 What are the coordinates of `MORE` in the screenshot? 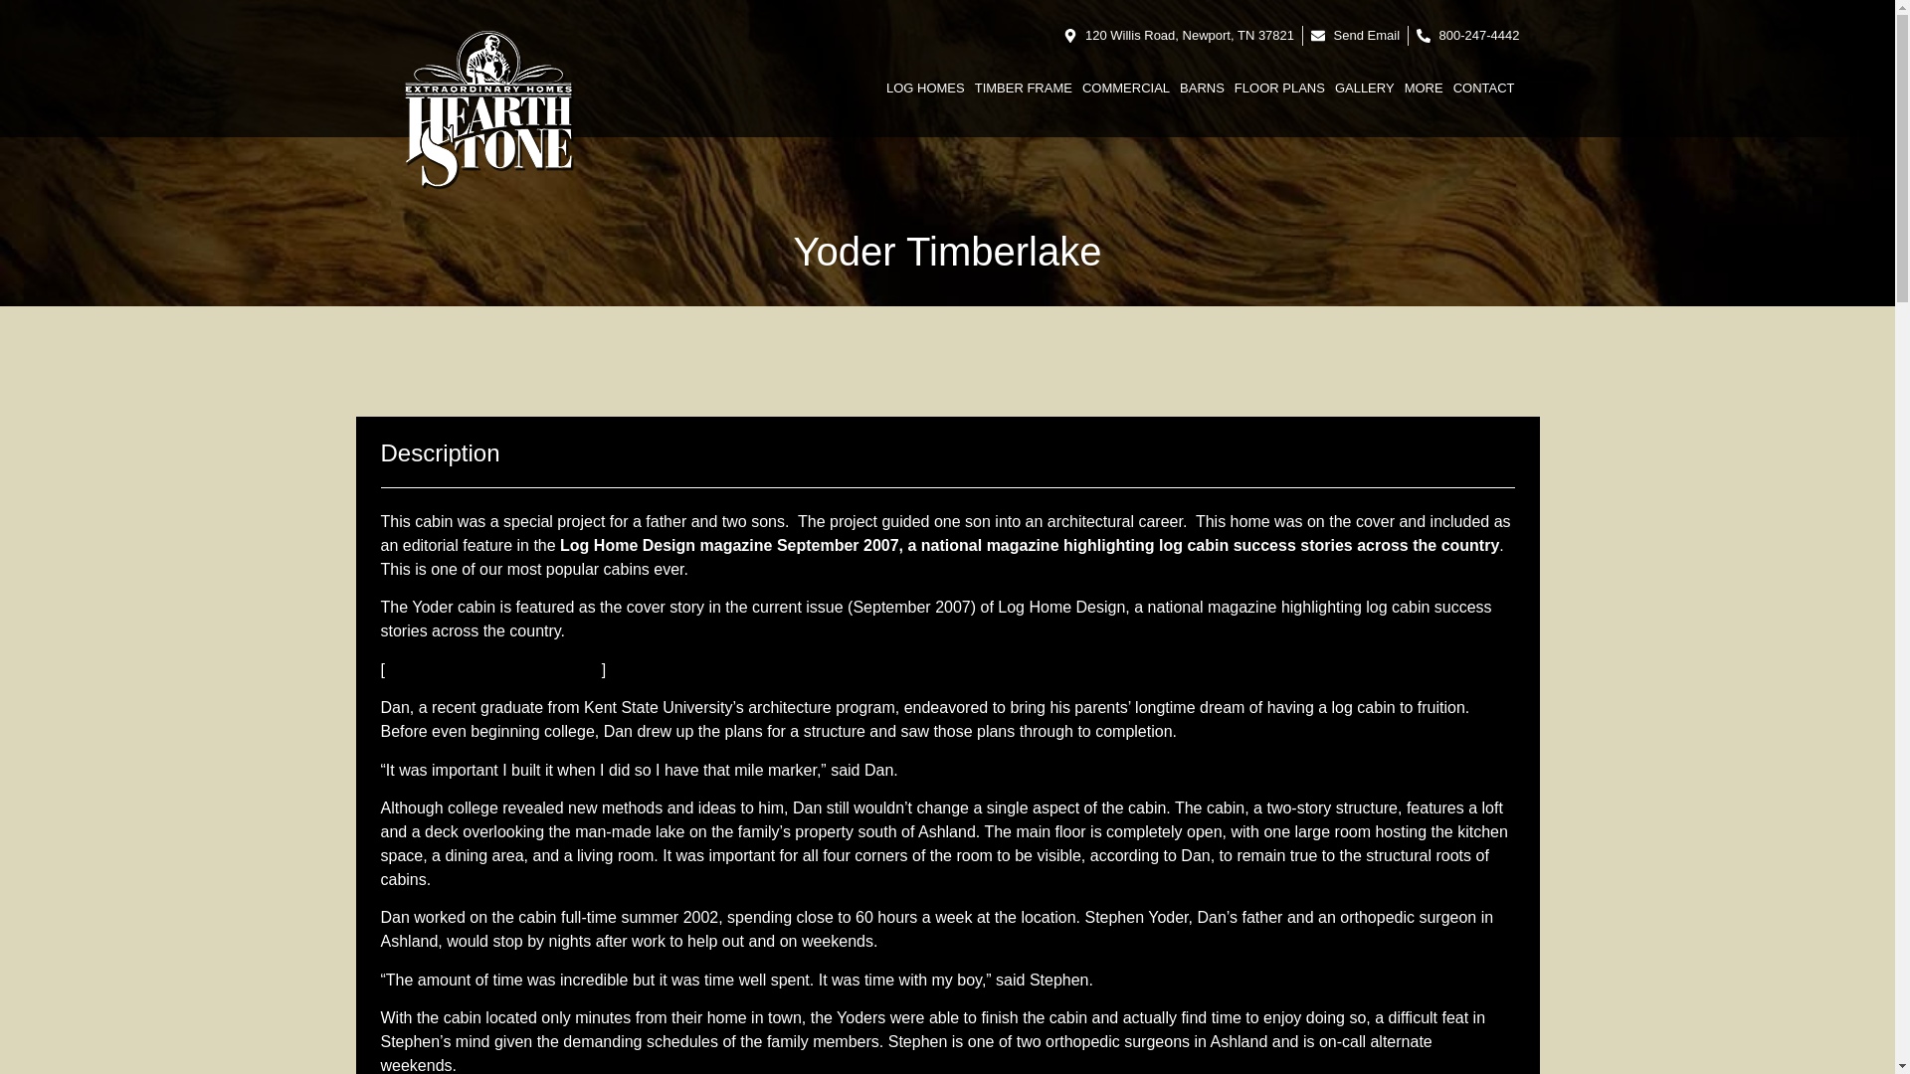 It's located at (1424, 88).